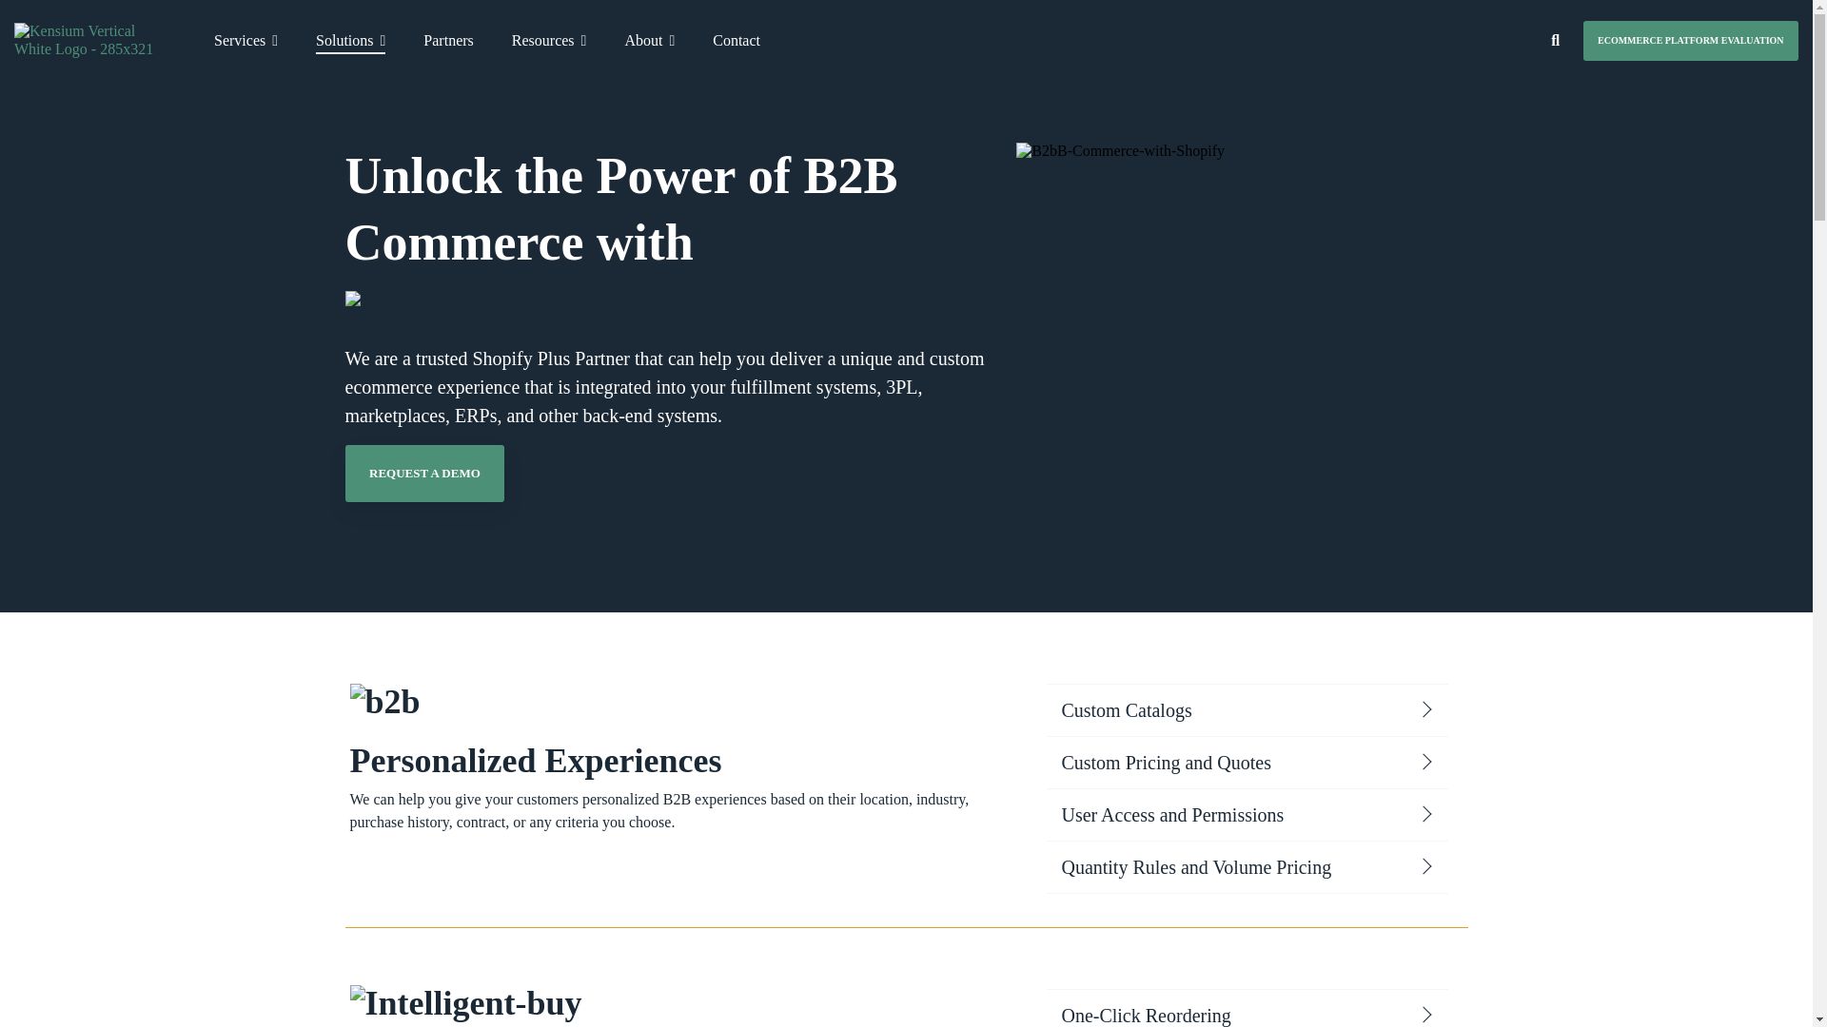  What do you see at coordinates (350, 40) in the screenshot?
I see `Solutions` at bounding box center [350, 40].